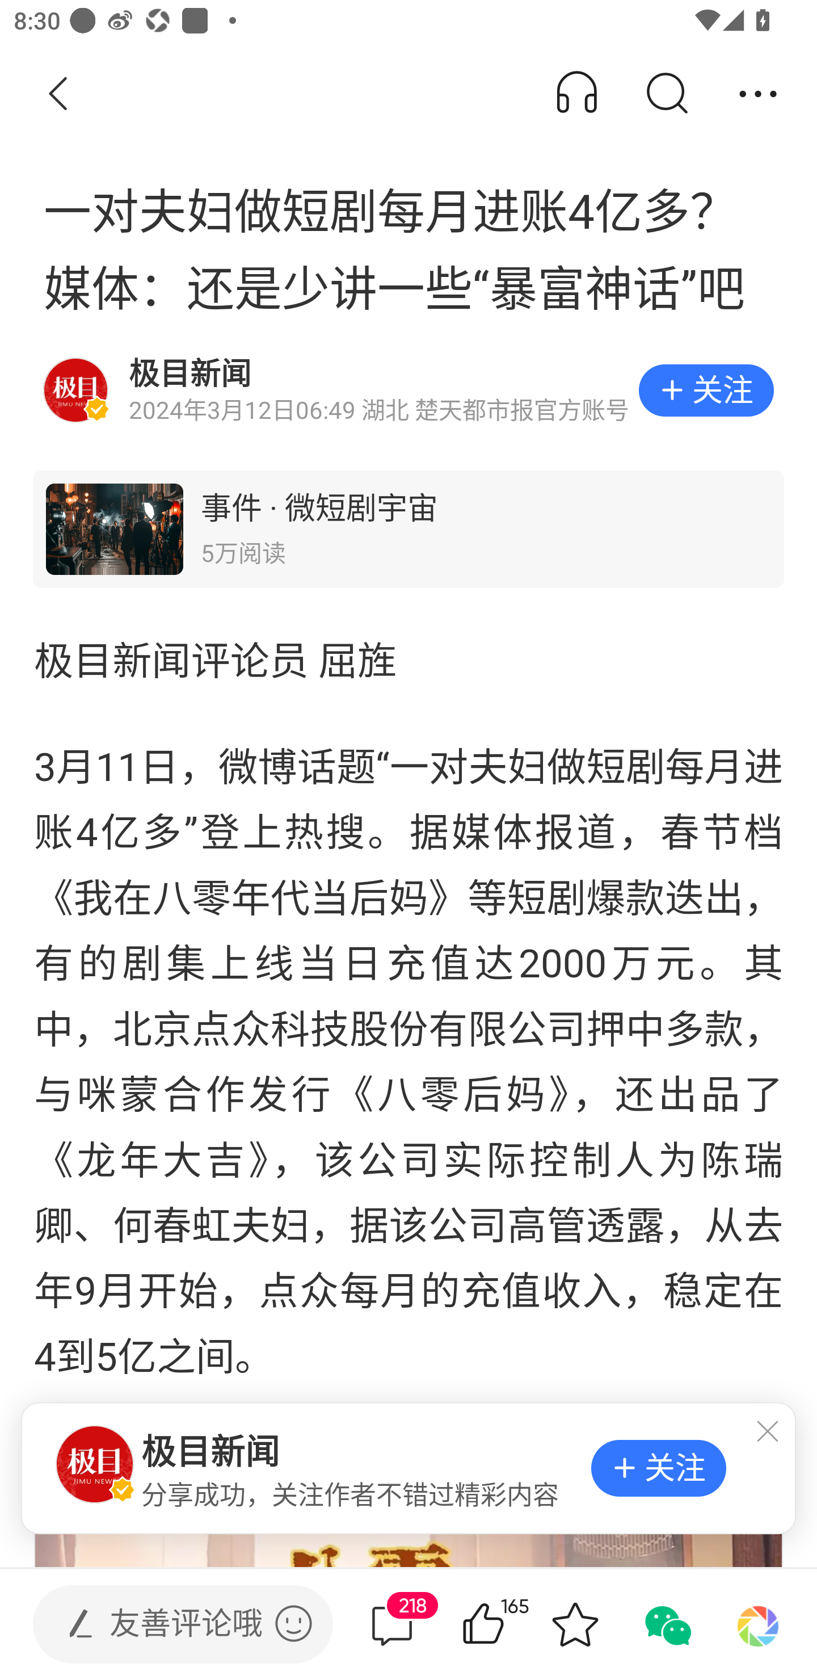  Describe the element at coordinates (666, 1624) in the screenshot. I see `分享到微信 ` at that location.